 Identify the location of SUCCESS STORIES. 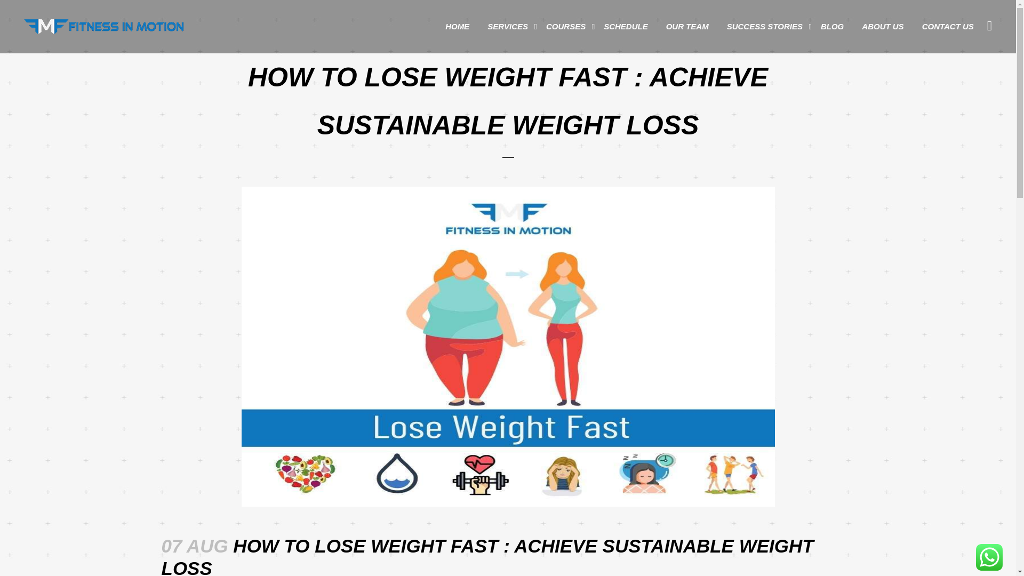
(765, 27).